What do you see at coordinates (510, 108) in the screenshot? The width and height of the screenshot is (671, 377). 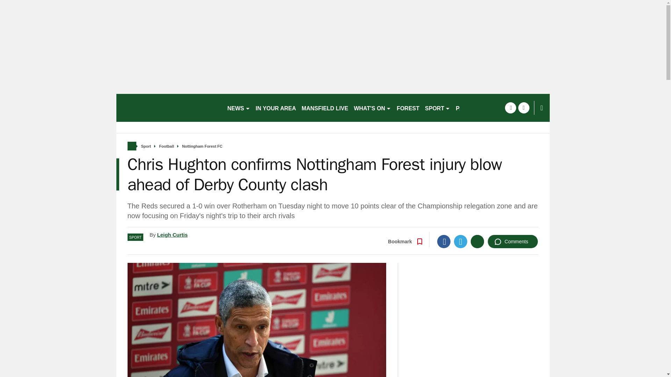 I see `facebook` at bounding box center [510, 108].